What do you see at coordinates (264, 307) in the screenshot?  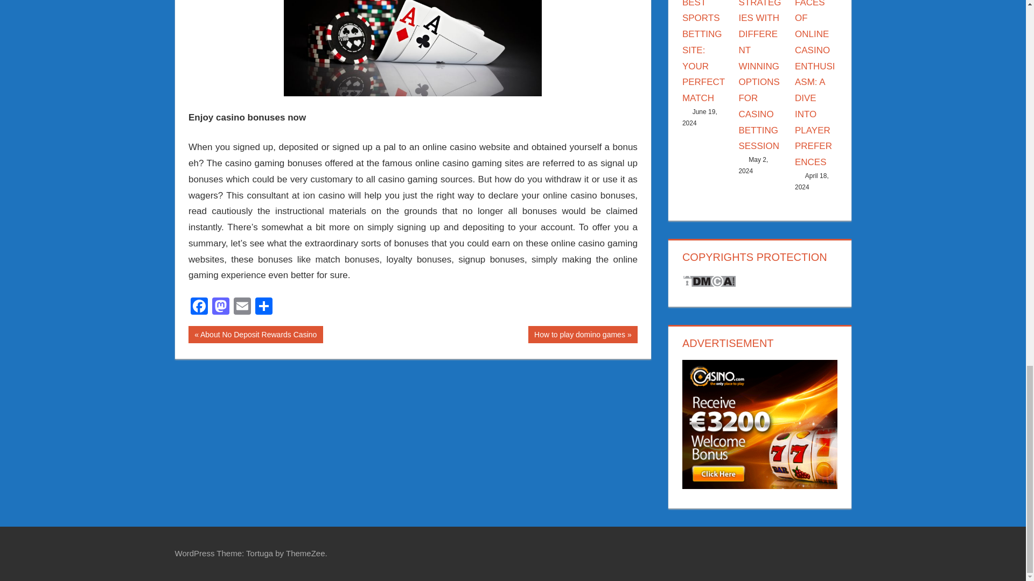 I see `Email` at bounding box center [264, 307].